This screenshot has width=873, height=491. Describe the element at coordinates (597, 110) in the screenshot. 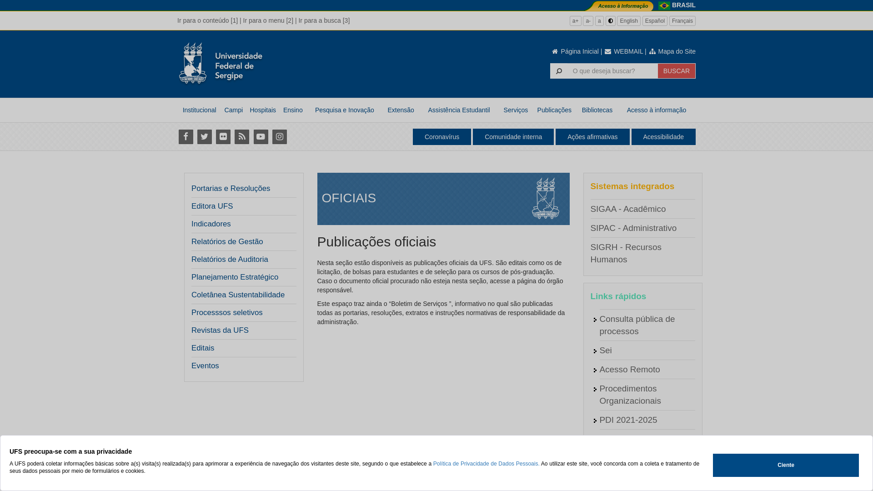

I see `Bibliotecas` at that location.